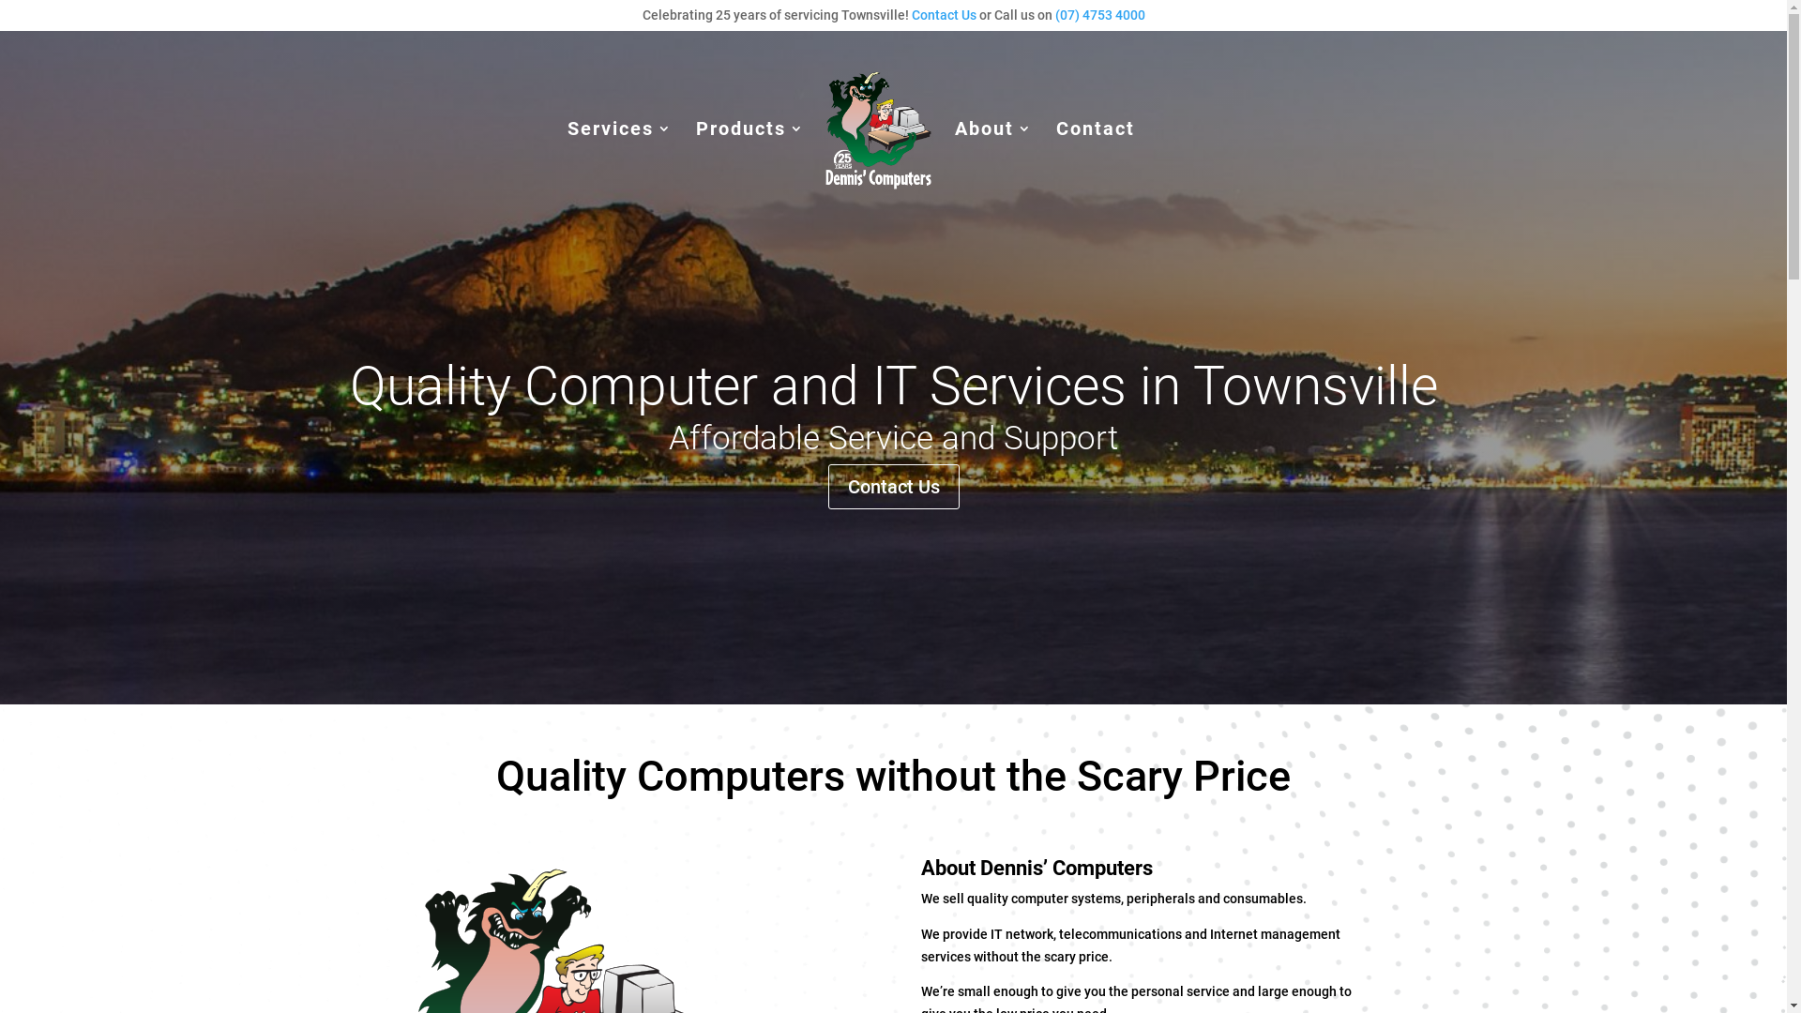 The height and width of the screenshot is (1013, 1801). What do you see at coordinates (620, 155) in the screenshot?
I see `Services` at bounding box center [620, 155].